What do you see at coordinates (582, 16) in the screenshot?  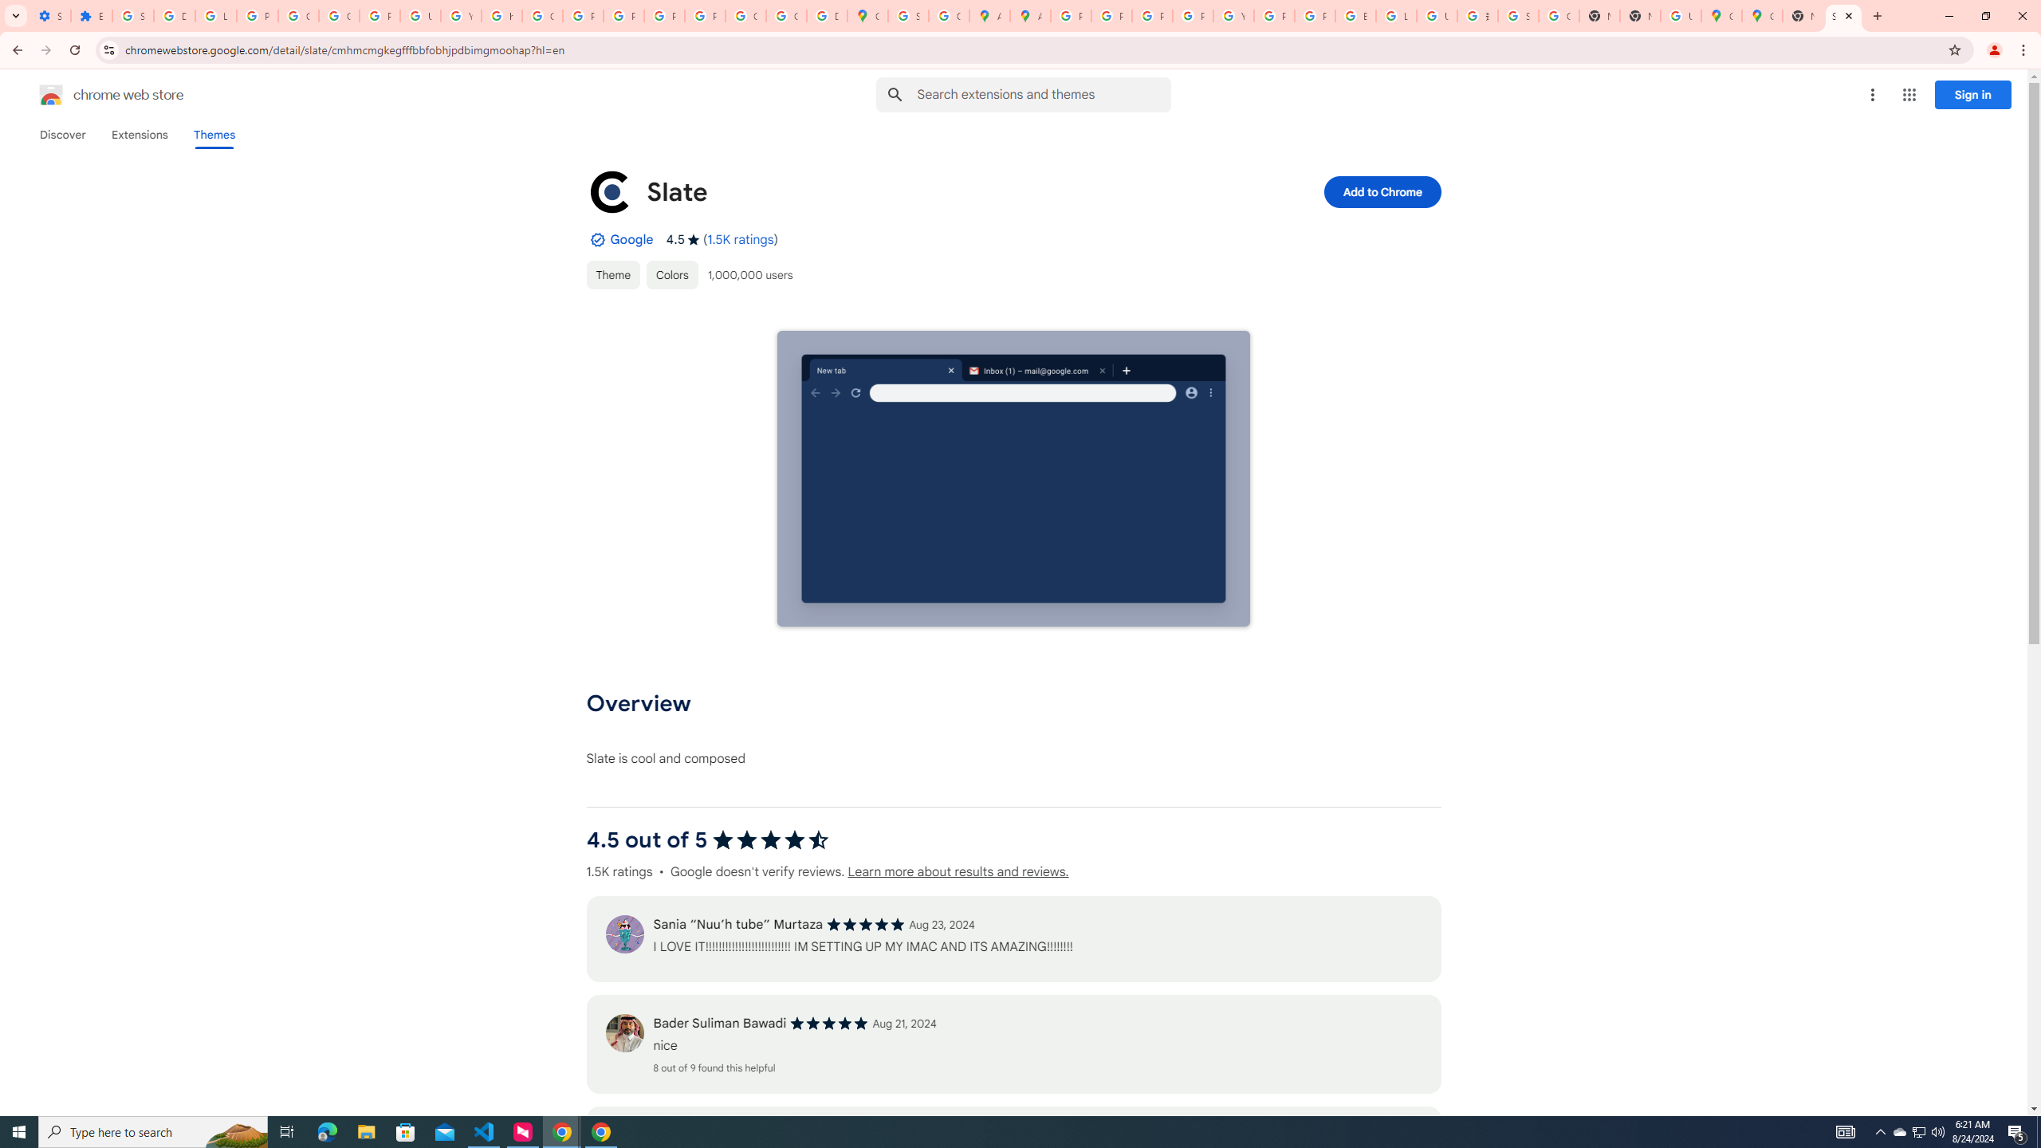 I see `Privacy Help Center - Policies Help` at bounding box center [582, 16].